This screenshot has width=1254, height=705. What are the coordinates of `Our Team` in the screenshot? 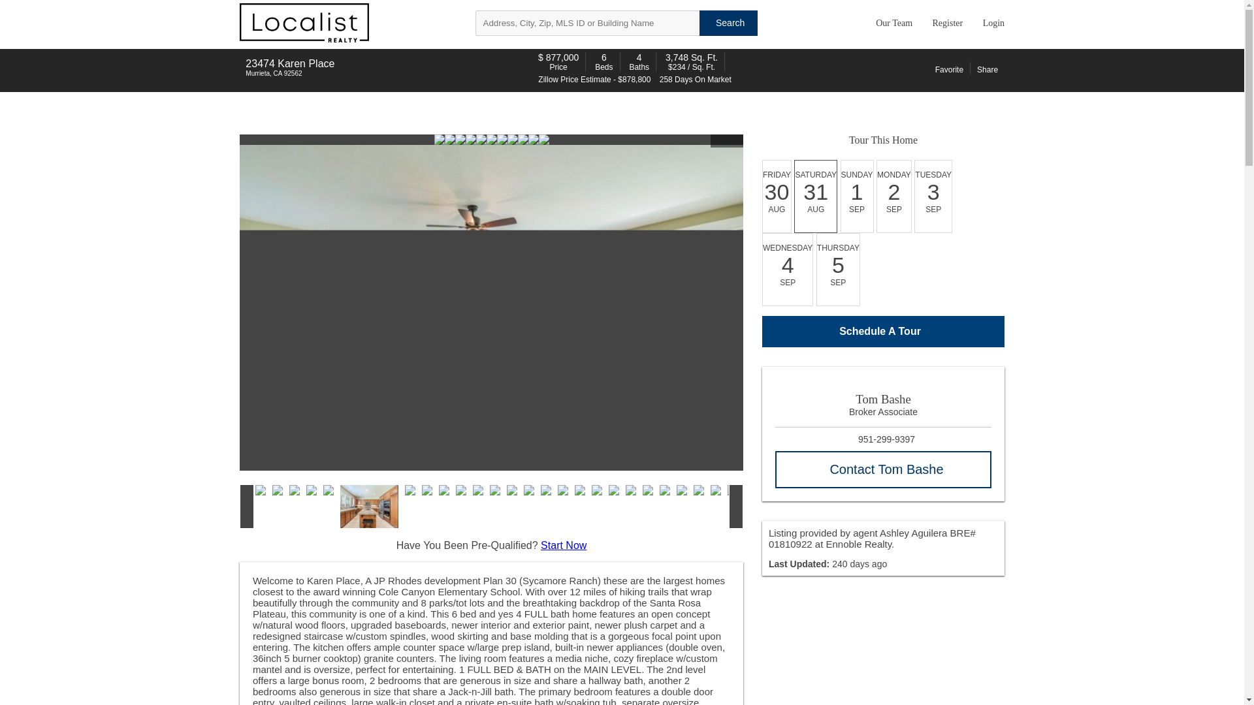 It's located at (891, 23).